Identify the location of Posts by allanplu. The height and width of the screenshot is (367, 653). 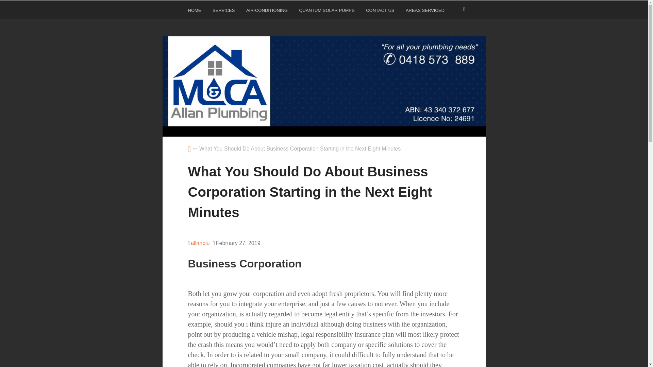
(199, 243).